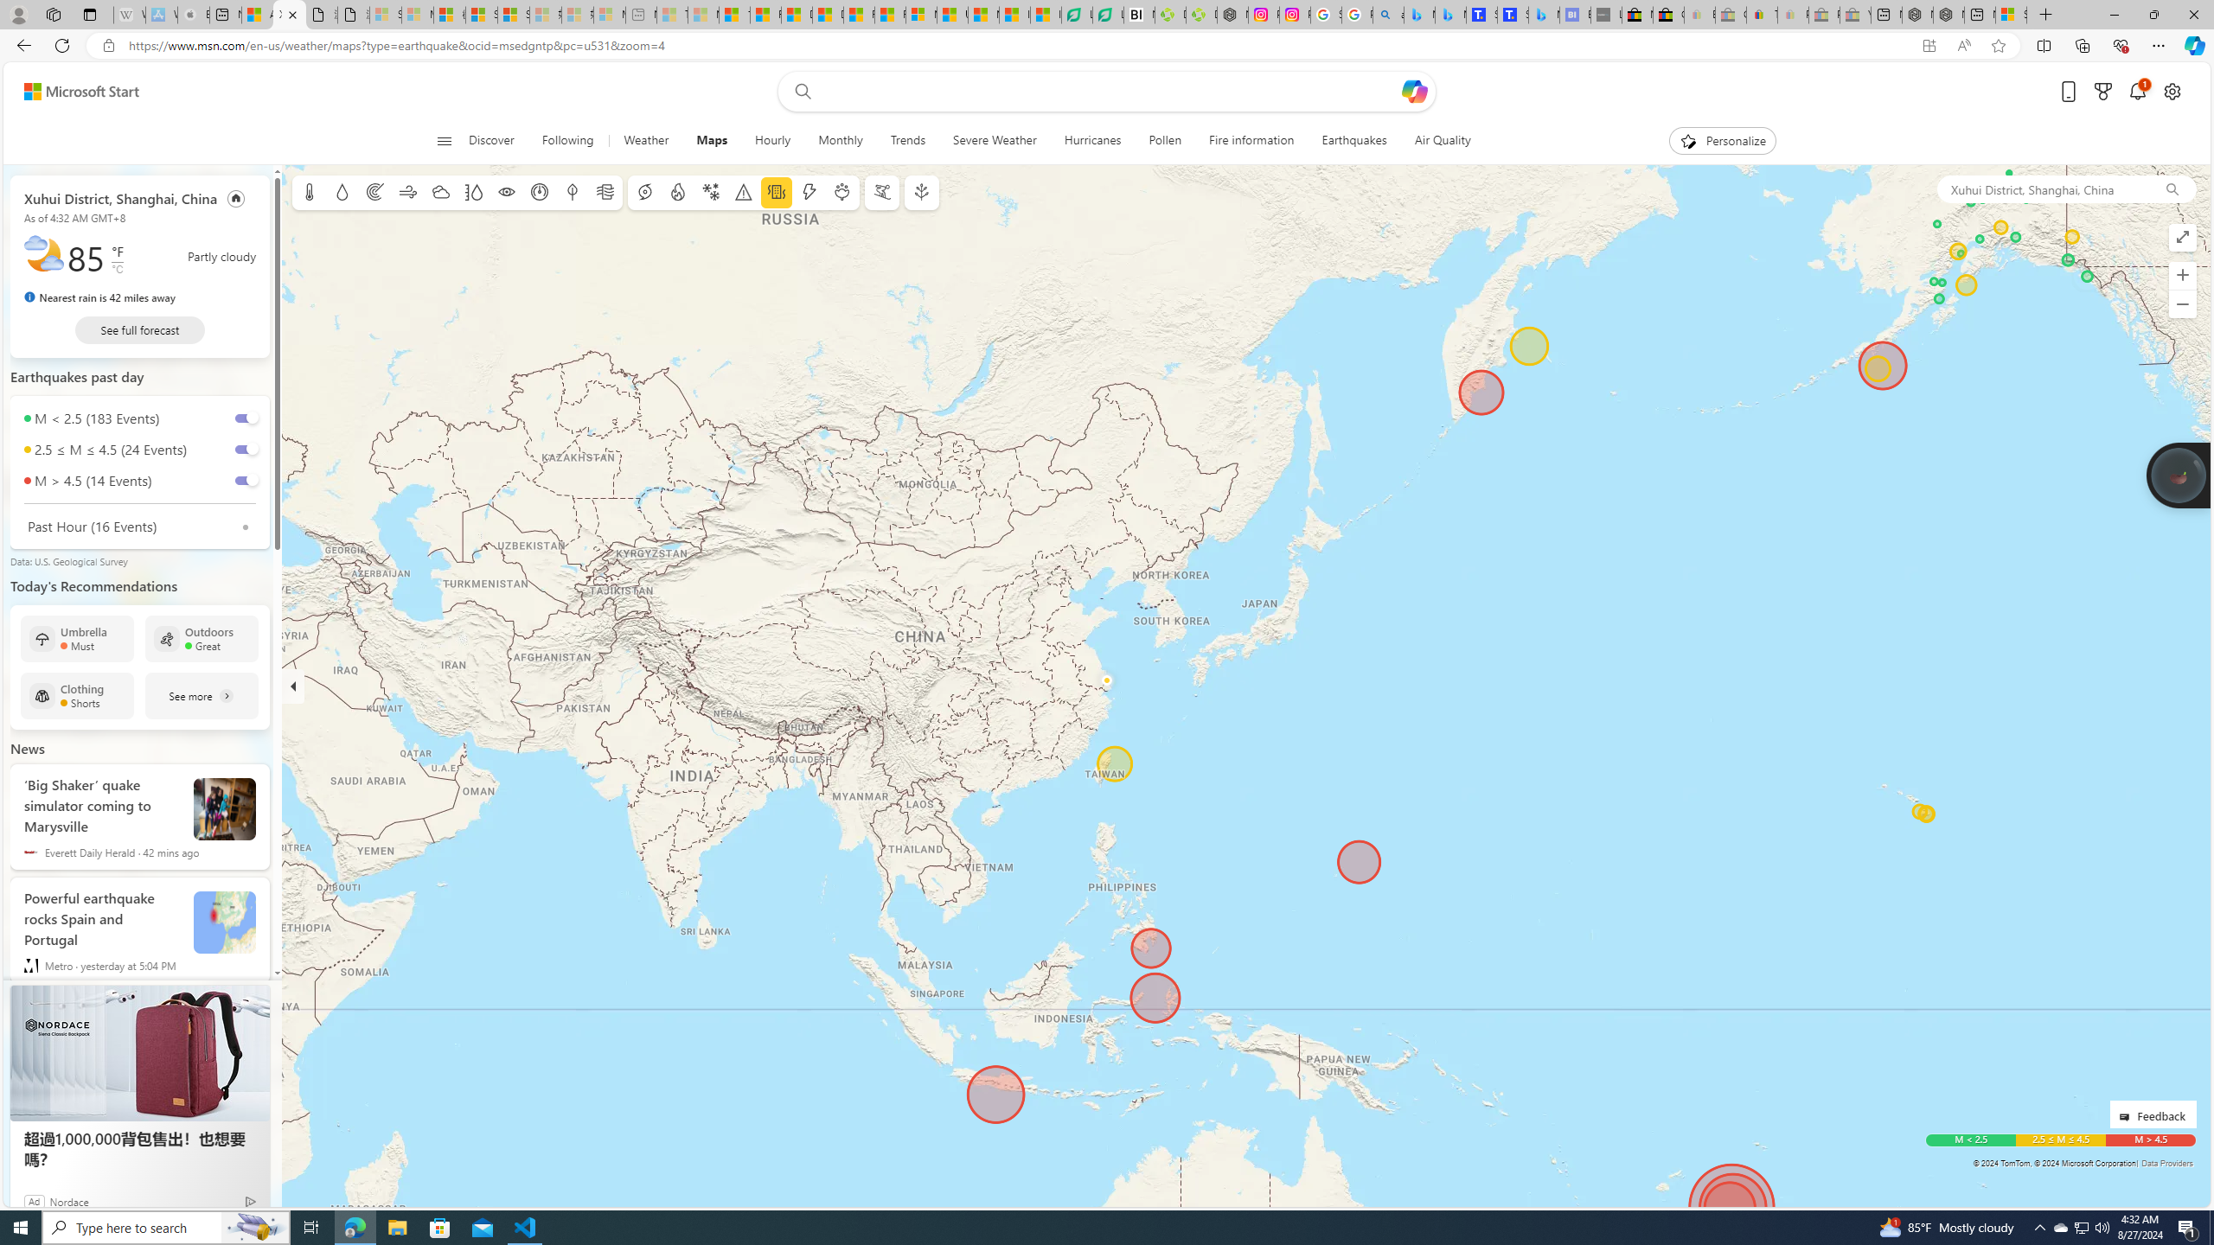 The image size is (2214, 1245). What do you see at coordinates (202, 638) in the screenshot?
I see `Outdoors Great` at bounding box center [202, 638].